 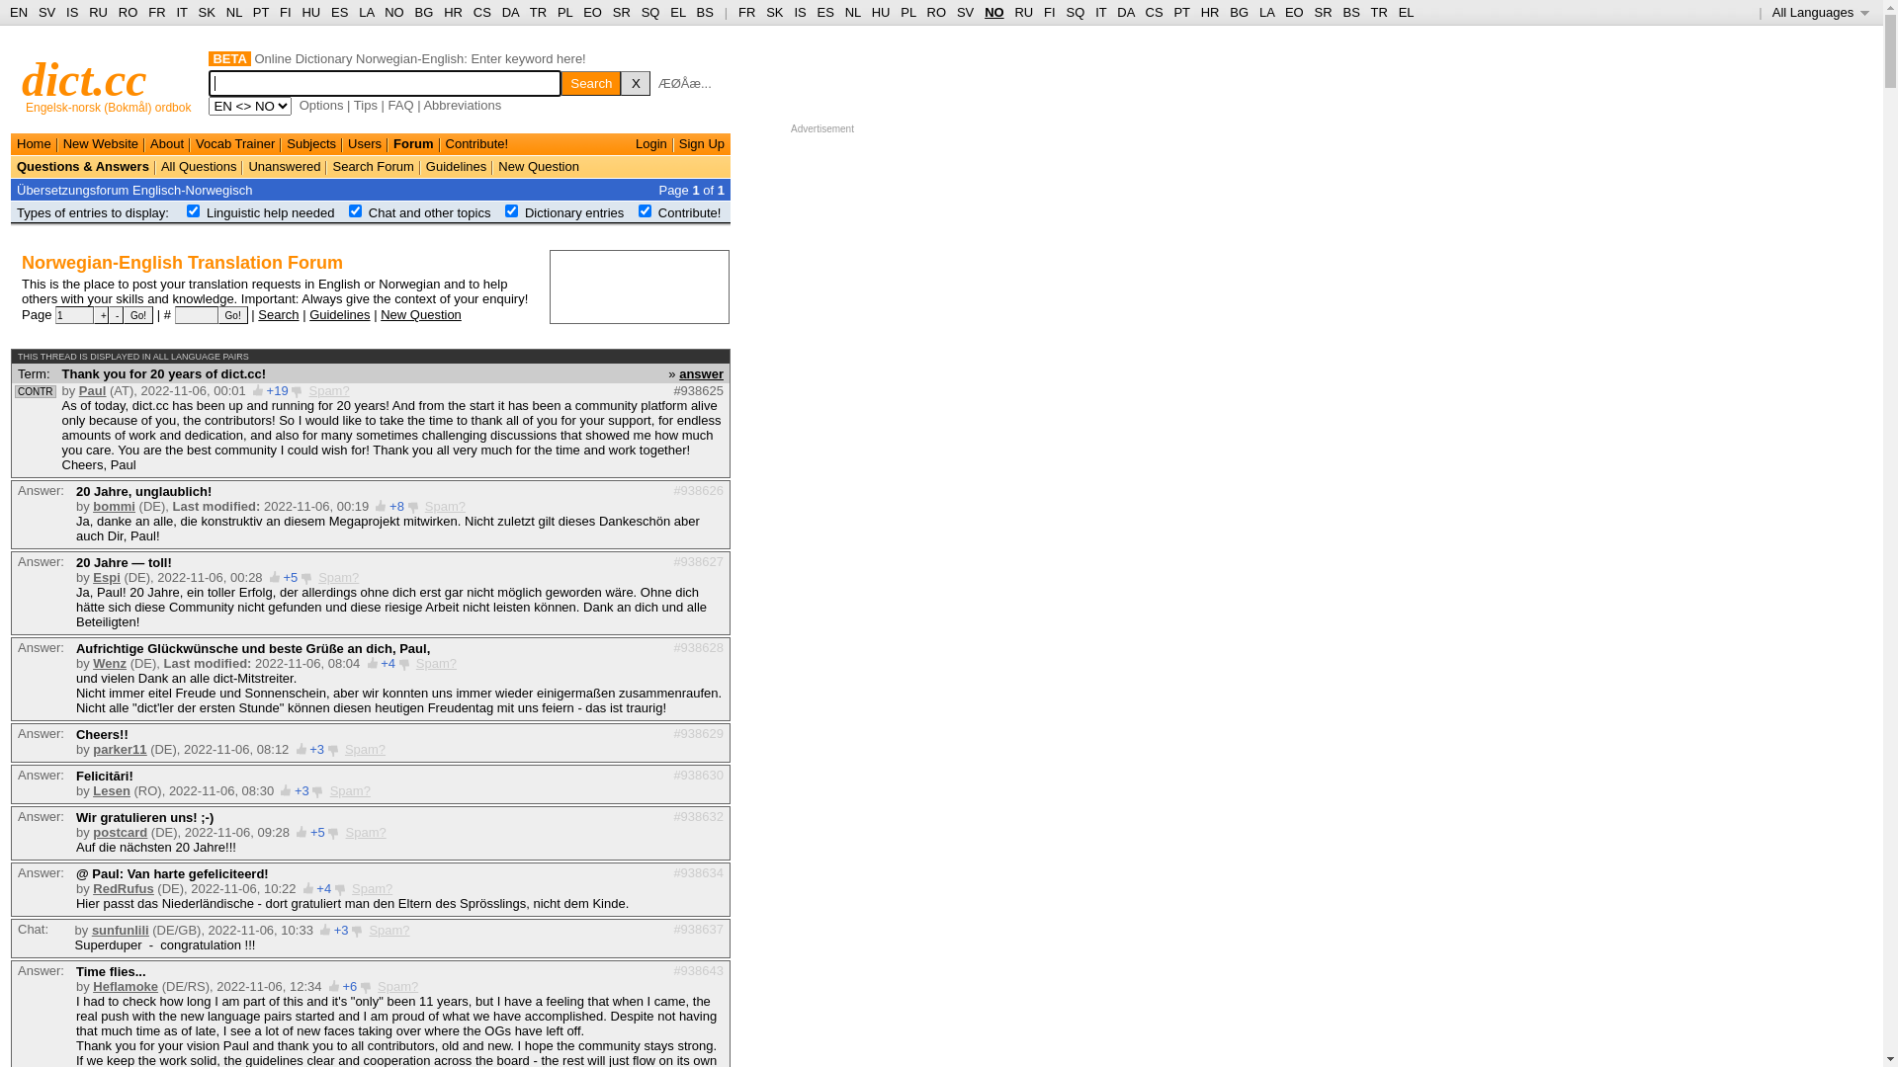 I want to click on IS, so click(x=800, y=12).